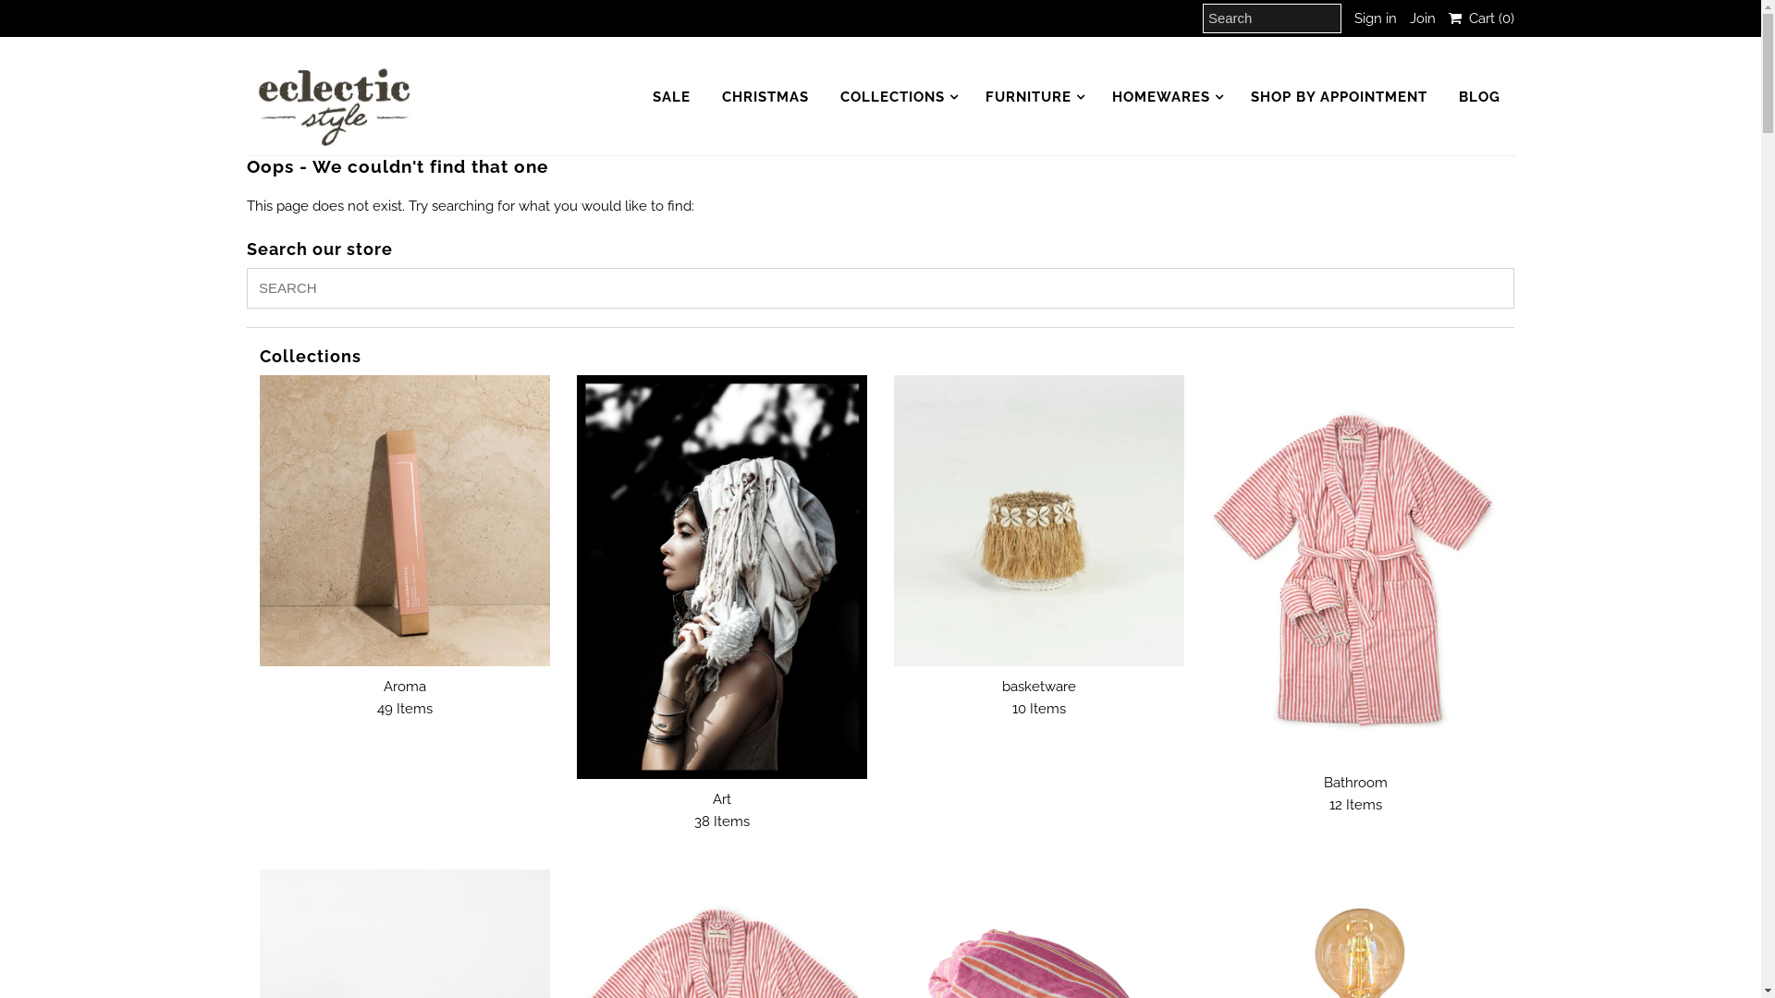 The height and width of the screenshot is (998, 1775). What do you see at coordinates (405, 520) in the screenshot?
I see `Aroma` at bounding box center [405, 520].